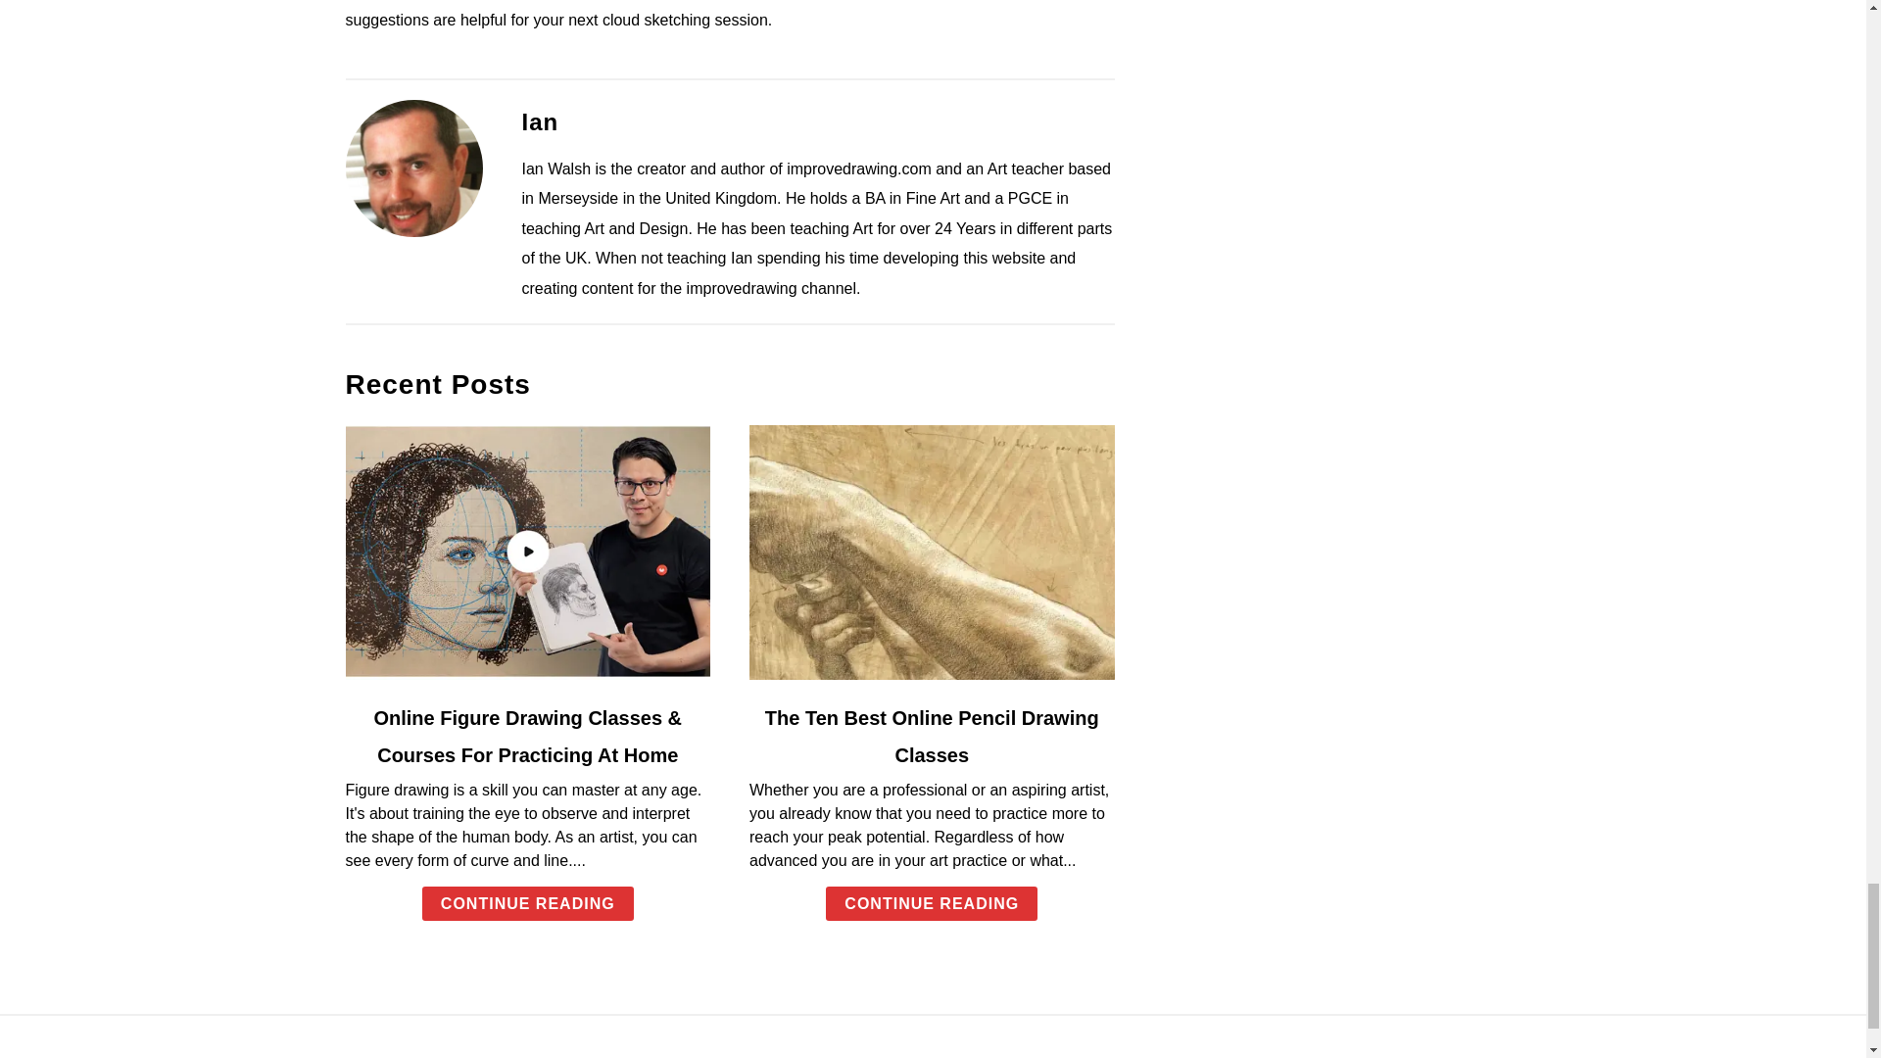 This screenshot has height=1058, width=1881. What do you see at coordinates (932, 553) in the screenshot?
I see `link to The Ten Best Online Pencil Drawing Classes` at bounding box center [932, 553].